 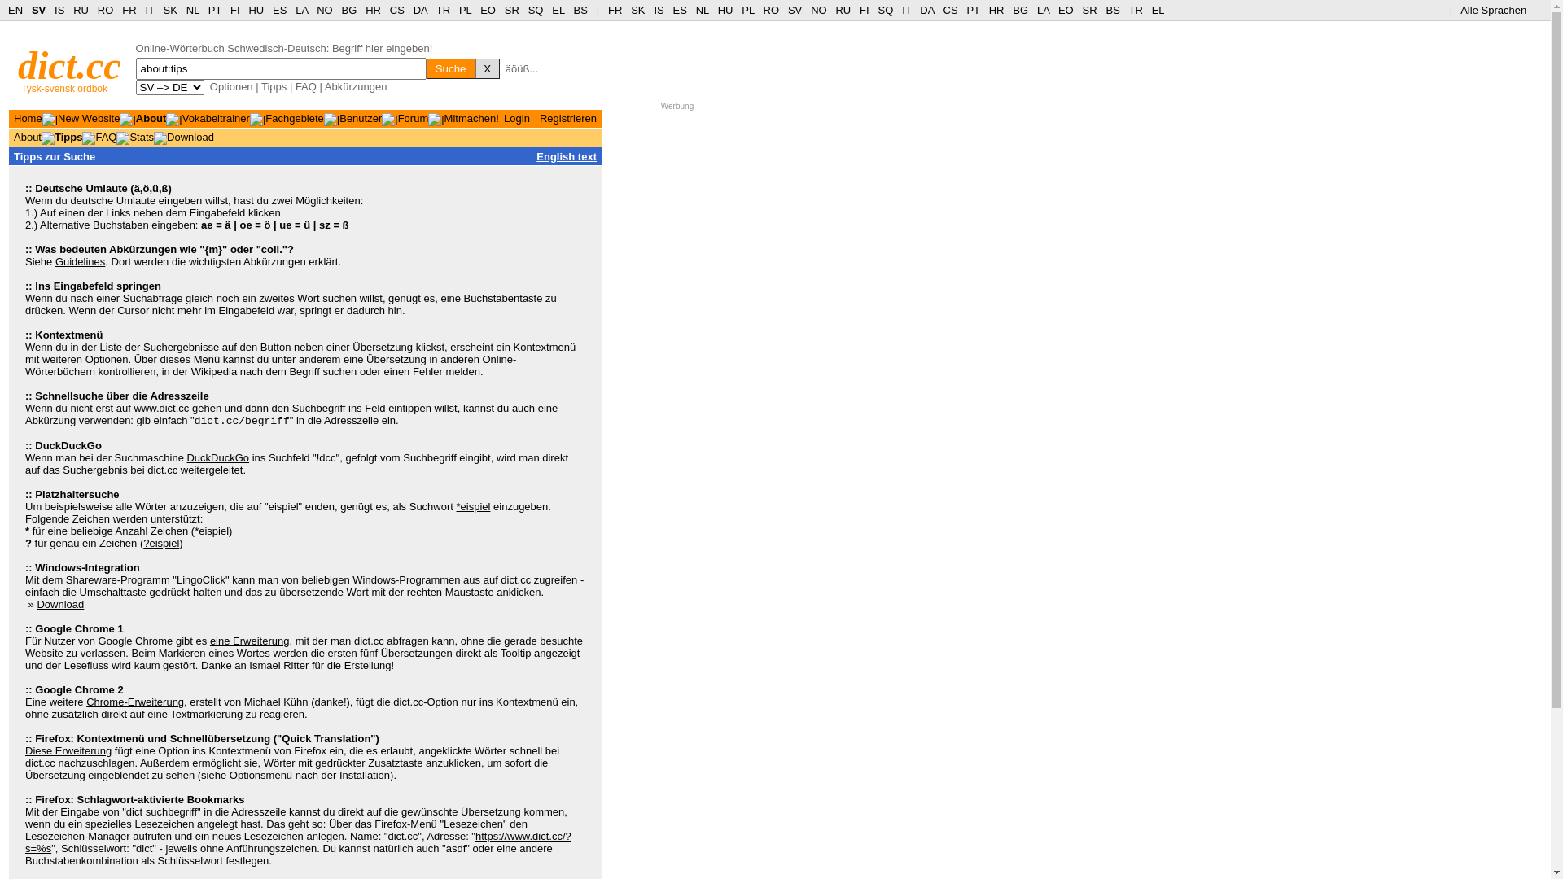 What do you see at coordinates (298, 842) in the screenshot?
I see `https://www.dict.cc/?s=%s` at bounding box center [298, 842].